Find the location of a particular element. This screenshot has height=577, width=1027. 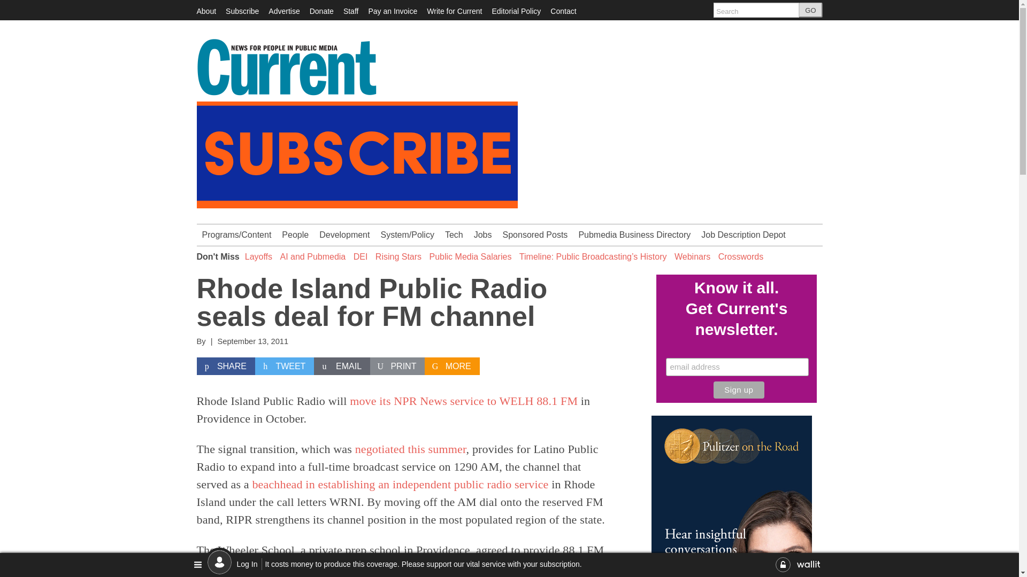

Sign up is located at coordinates (739, 390).